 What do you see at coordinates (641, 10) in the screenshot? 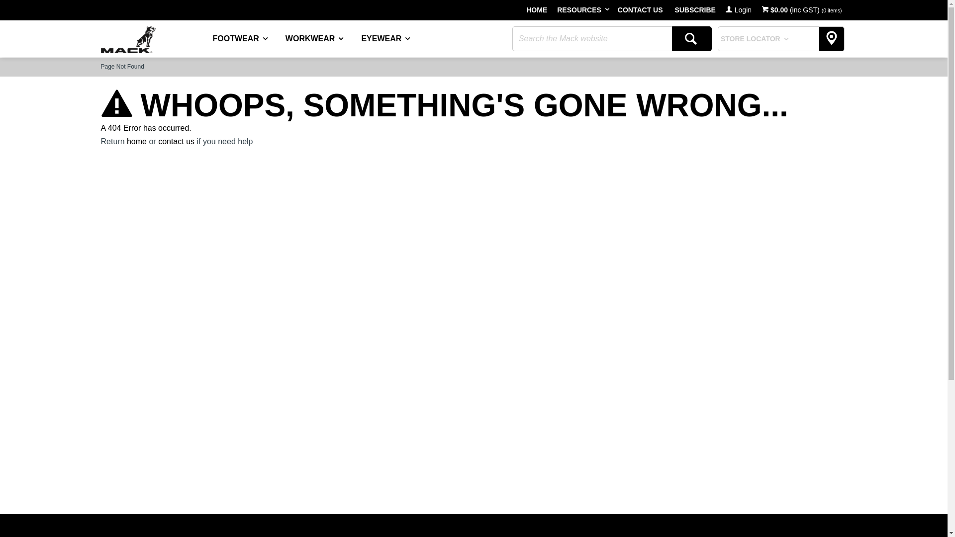
I see `CONTACT US` at bounding box center [641, 10].